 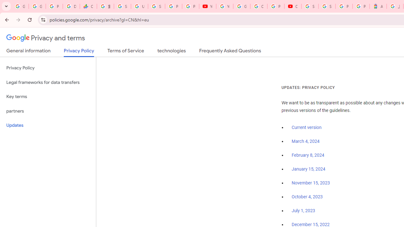 What do you see at coordinates (303, 211) in the screenshot?
I see `July 1, 2023` at bounding box center [303, 211].